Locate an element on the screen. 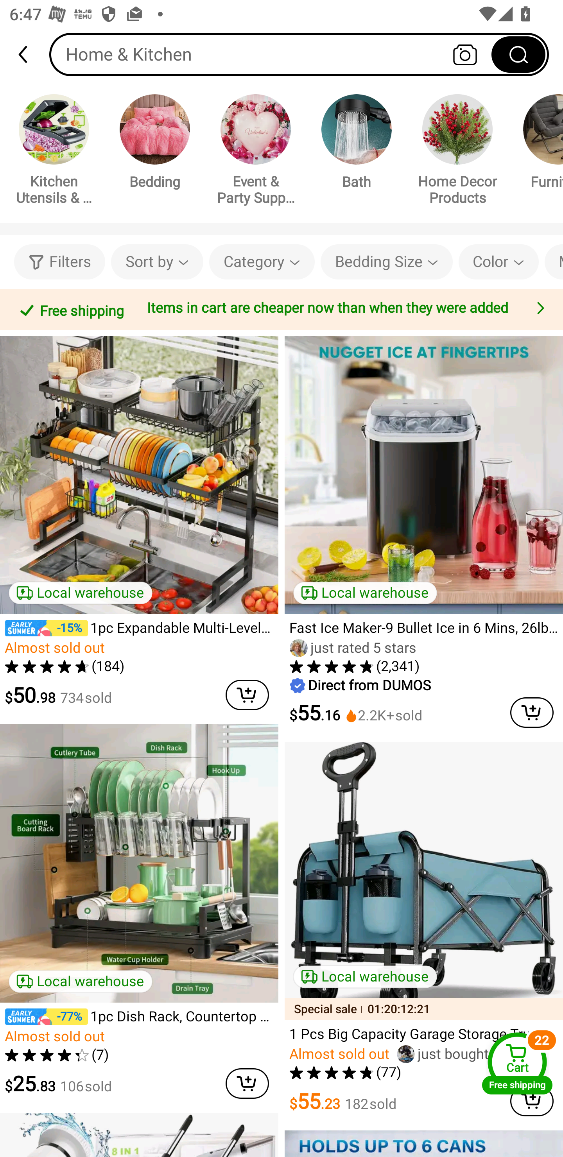   Free shipping is located at coordinates (69, 309).